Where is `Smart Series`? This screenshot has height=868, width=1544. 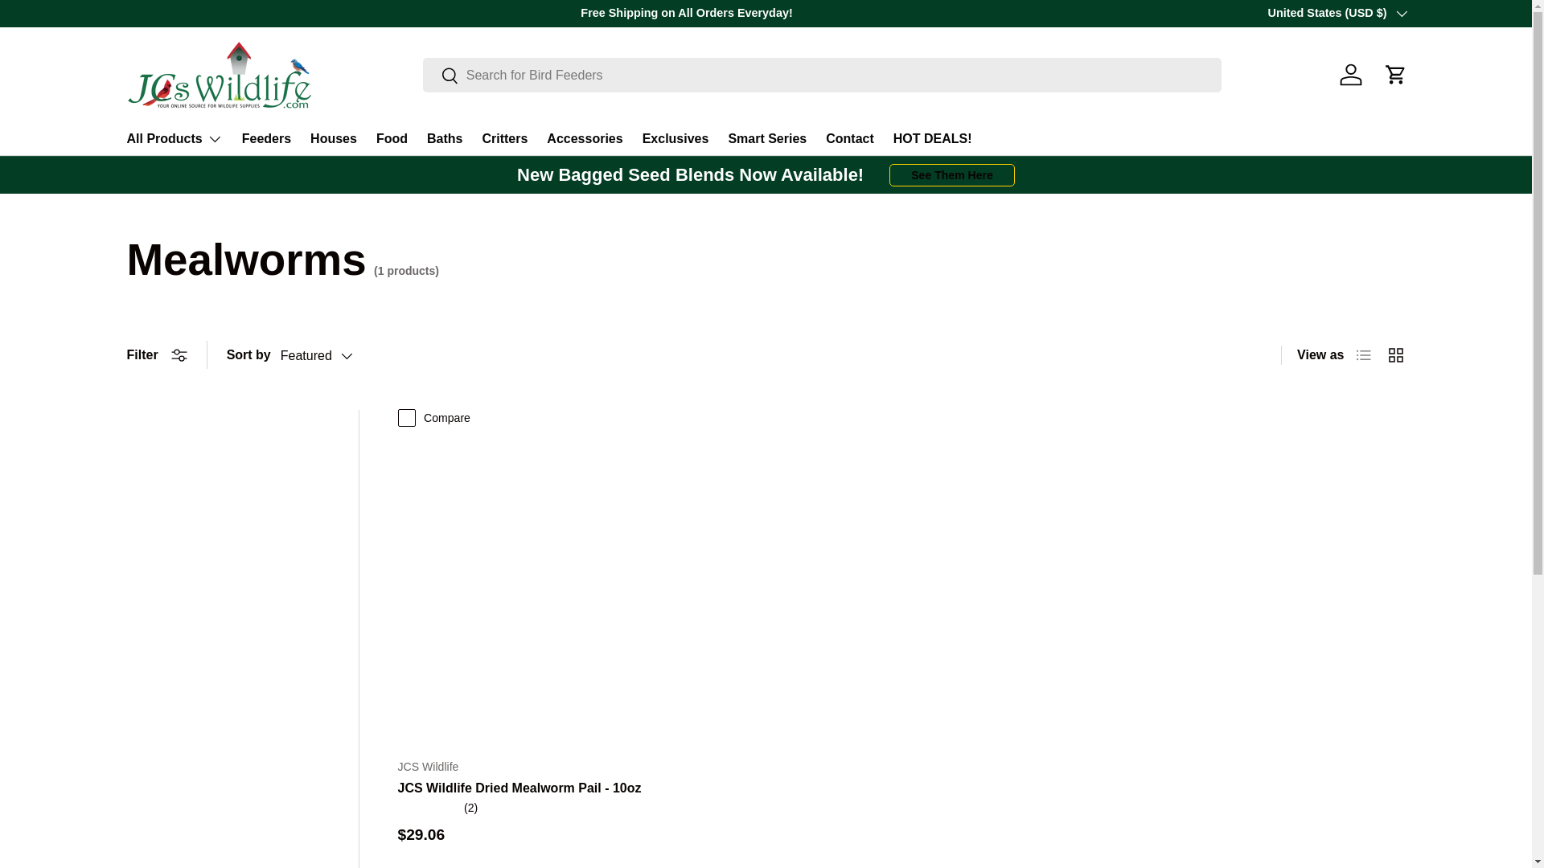
Smart Series is located at coordinates (766, 138).